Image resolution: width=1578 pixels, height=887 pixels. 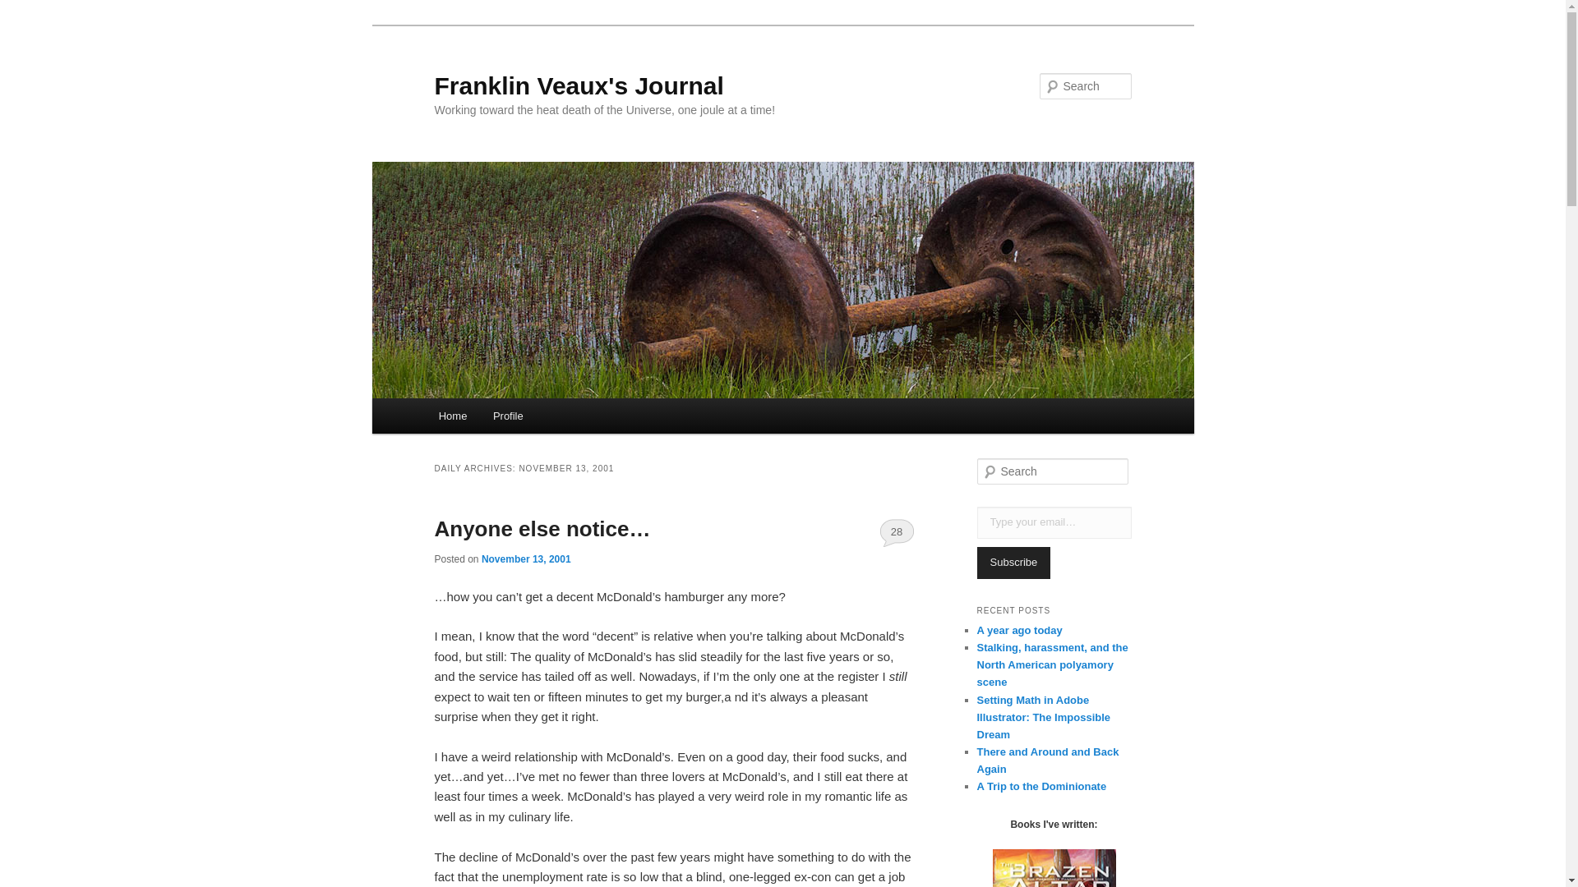 What do you see at coordinates (508, 416) in the screenshot?
I see `Profile` at bounding box center [508, 416].